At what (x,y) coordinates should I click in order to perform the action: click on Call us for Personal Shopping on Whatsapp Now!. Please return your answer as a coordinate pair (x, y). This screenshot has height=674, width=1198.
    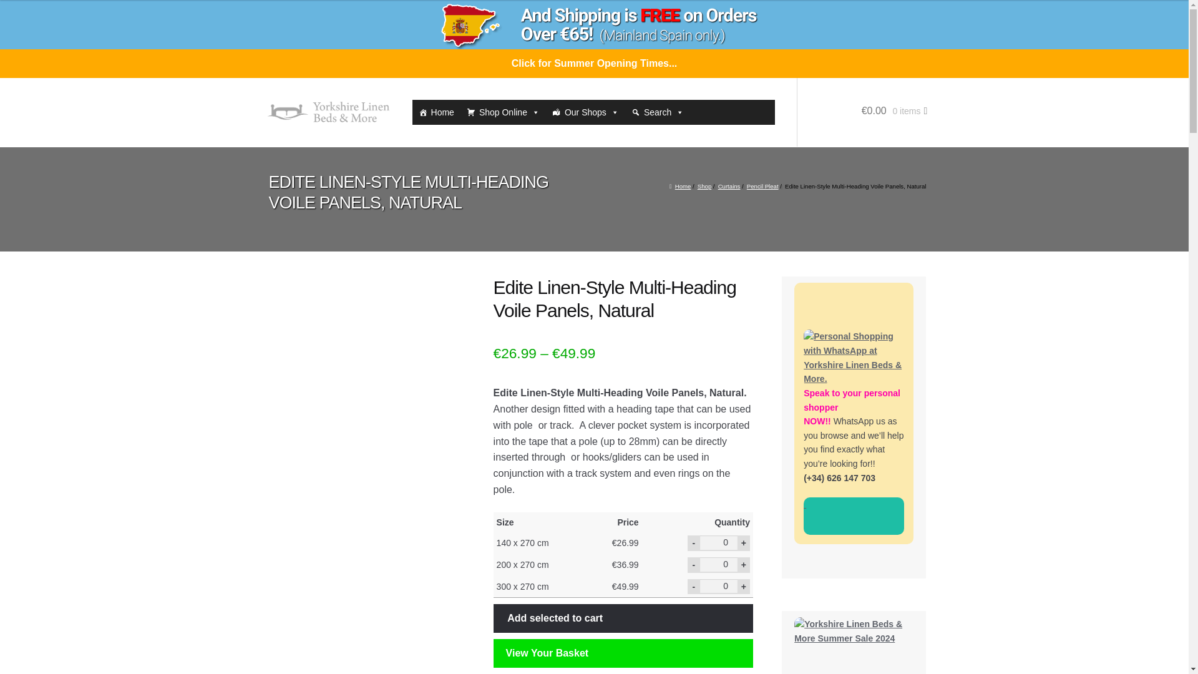
    Looking at the image, I should click on (854, 516).